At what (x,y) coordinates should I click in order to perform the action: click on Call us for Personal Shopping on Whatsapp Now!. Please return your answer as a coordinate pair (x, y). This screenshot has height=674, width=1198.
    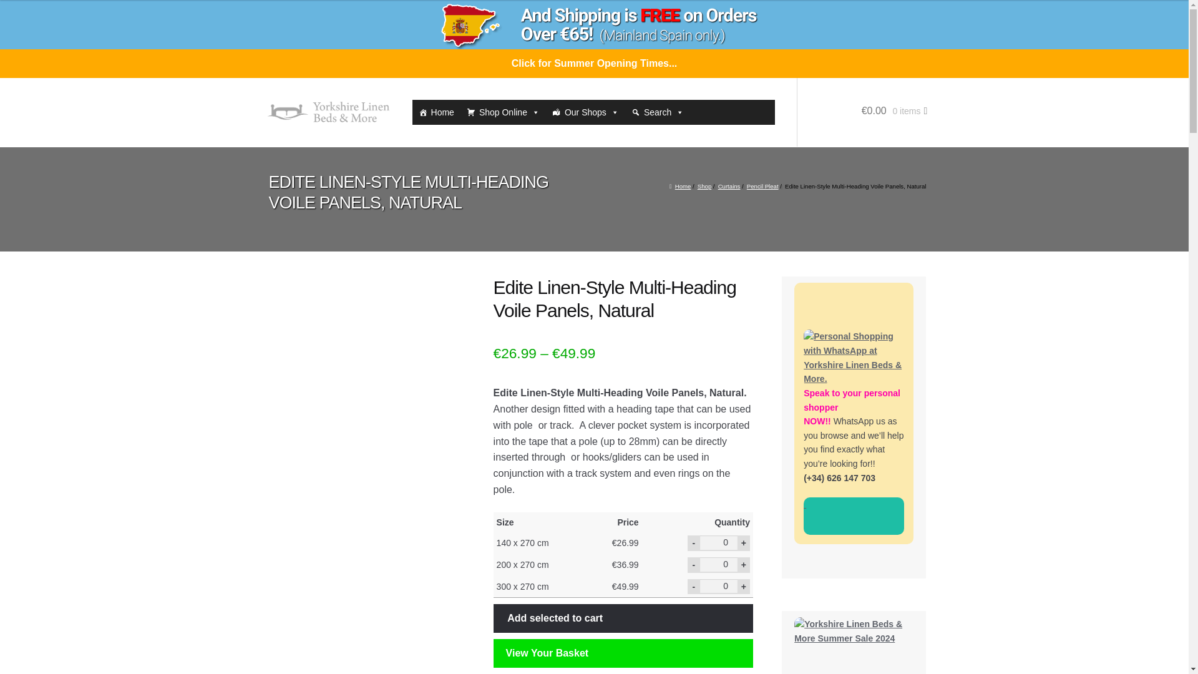
    Looking at the image, I should click on (854, 516).